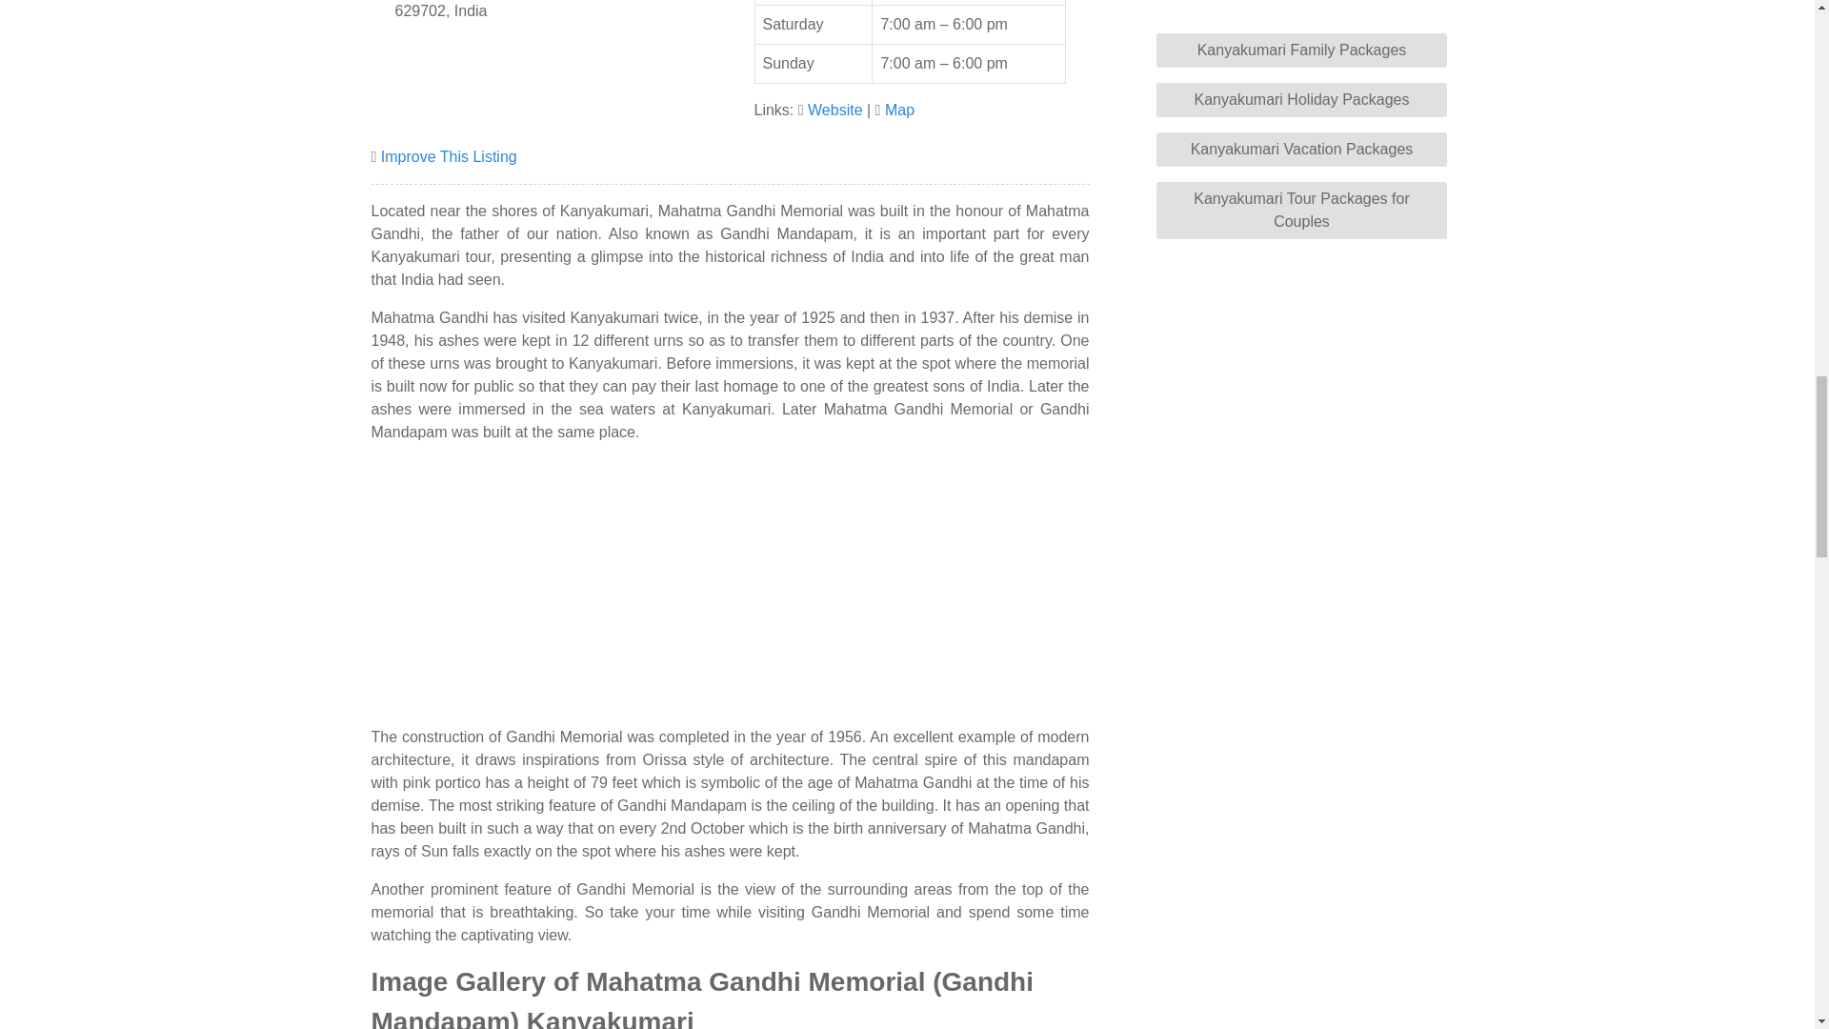  What do you see at coordinates (835, 110) in the screenshot?
I see `Mahatma Gandhi Memorial Kanyakumari Website` at bounding box center [835, 110].